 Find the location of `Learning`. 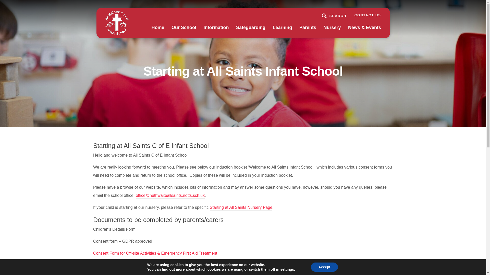

Learning is located at coordinates (282, 31).